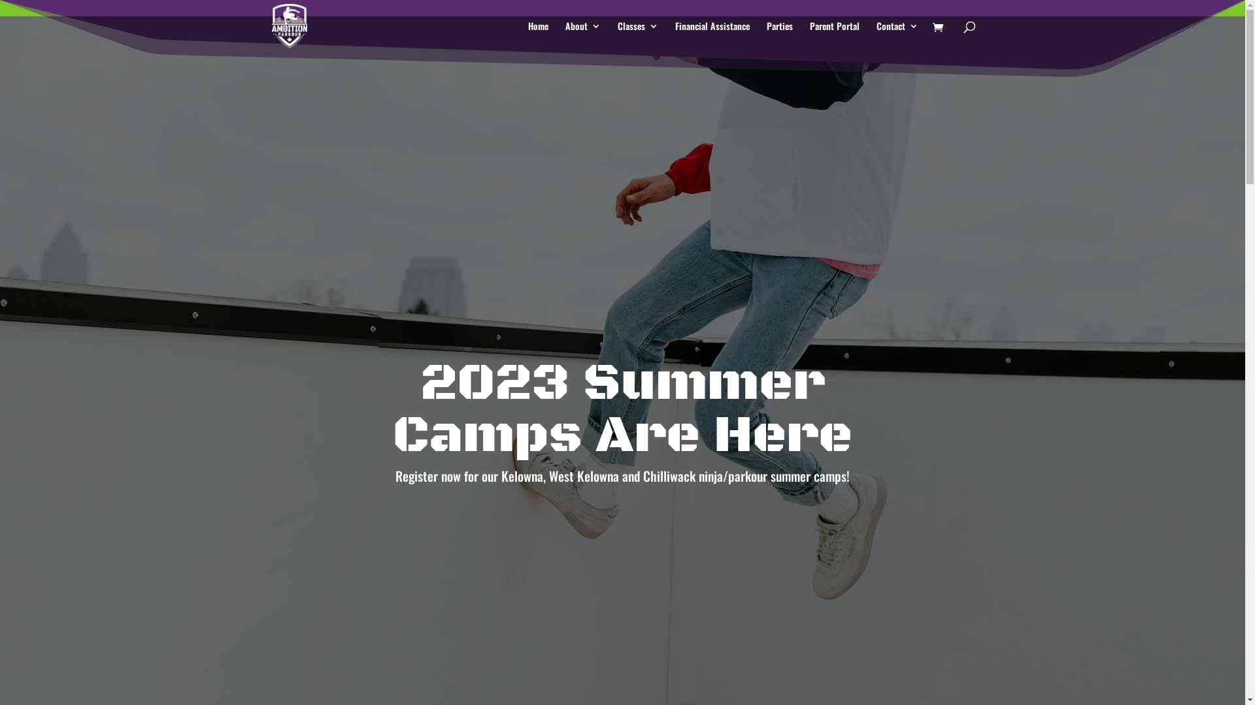 This screenshot has height=705, width=1255. I want to click on Parties, so click(779, 37).